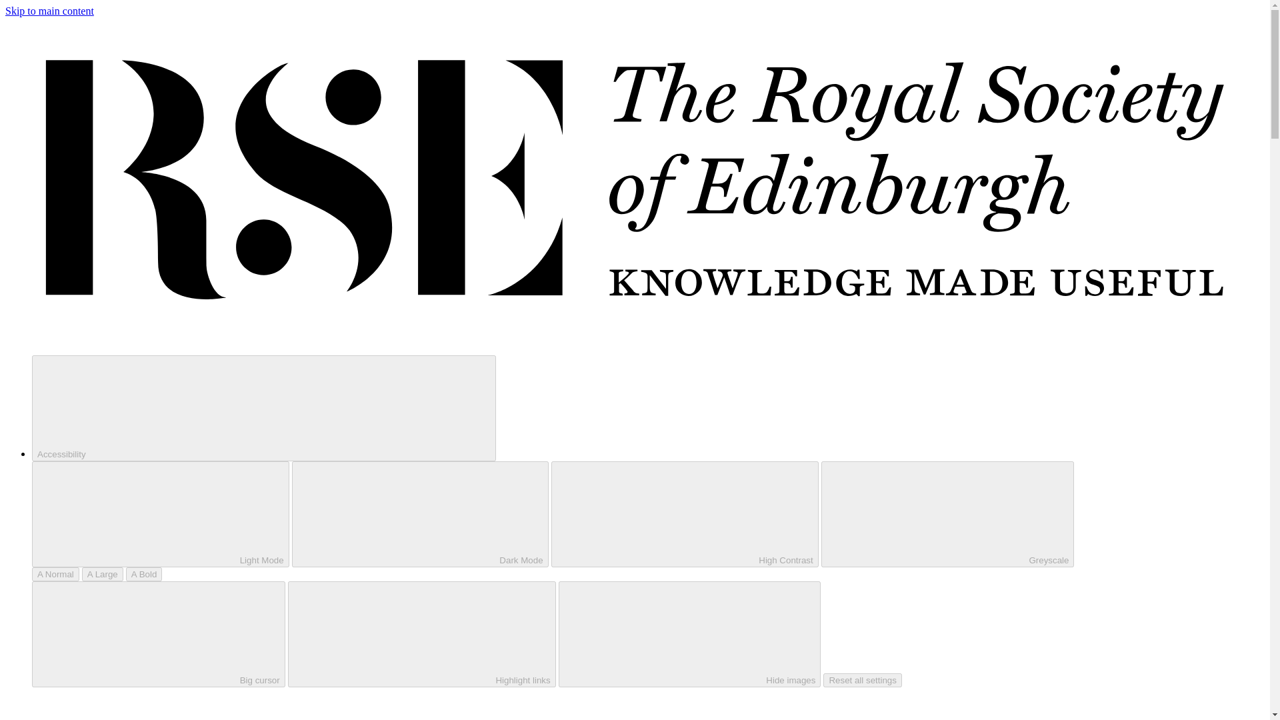 This screenshot has width=1280, height=720. I want to click on Reset all settings, so click(863, 680).